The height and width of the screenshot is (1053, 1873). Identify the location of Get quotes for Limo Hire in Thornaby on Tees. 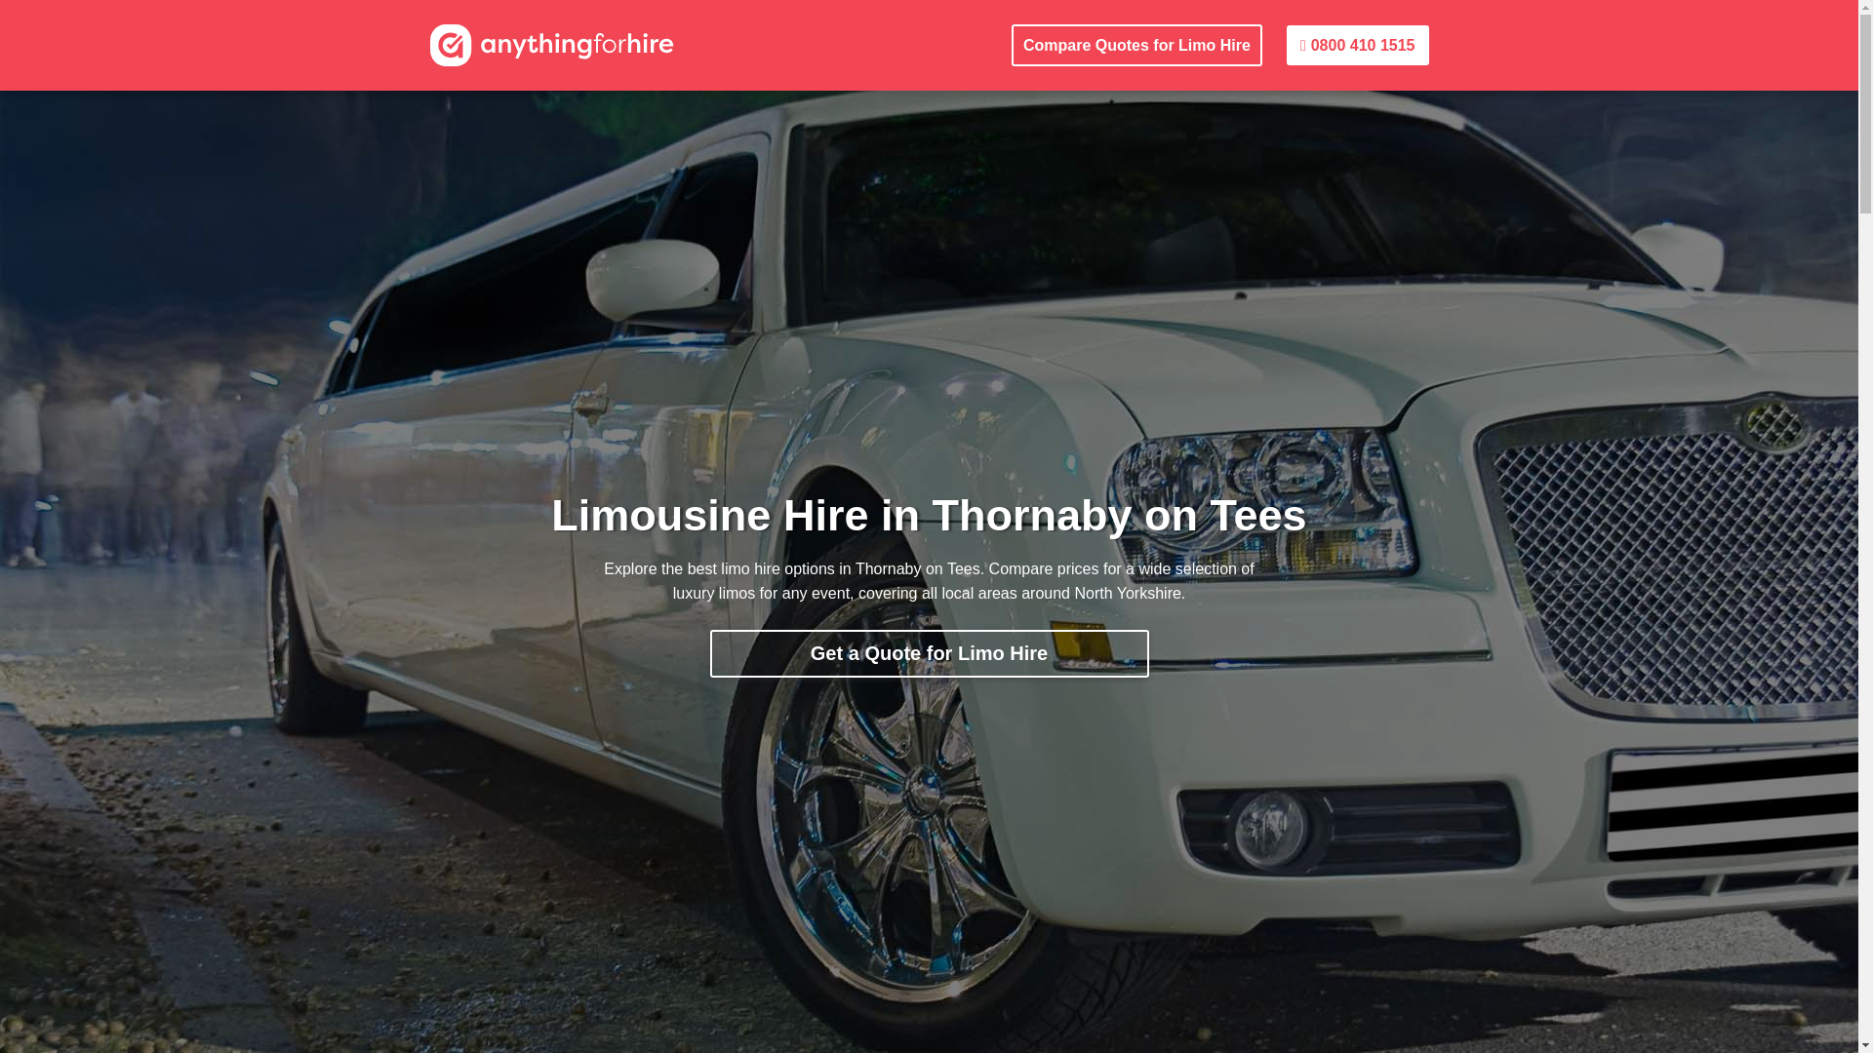
(1136, 45).